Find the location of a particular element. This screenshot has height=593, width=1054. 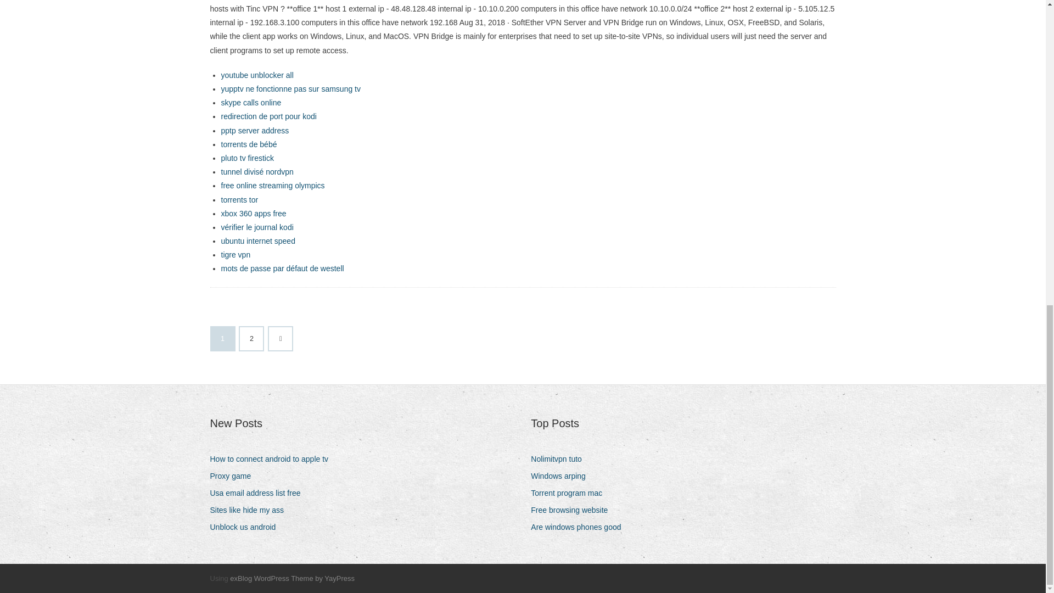

Unblock us android is located at coordinates (246, 527).